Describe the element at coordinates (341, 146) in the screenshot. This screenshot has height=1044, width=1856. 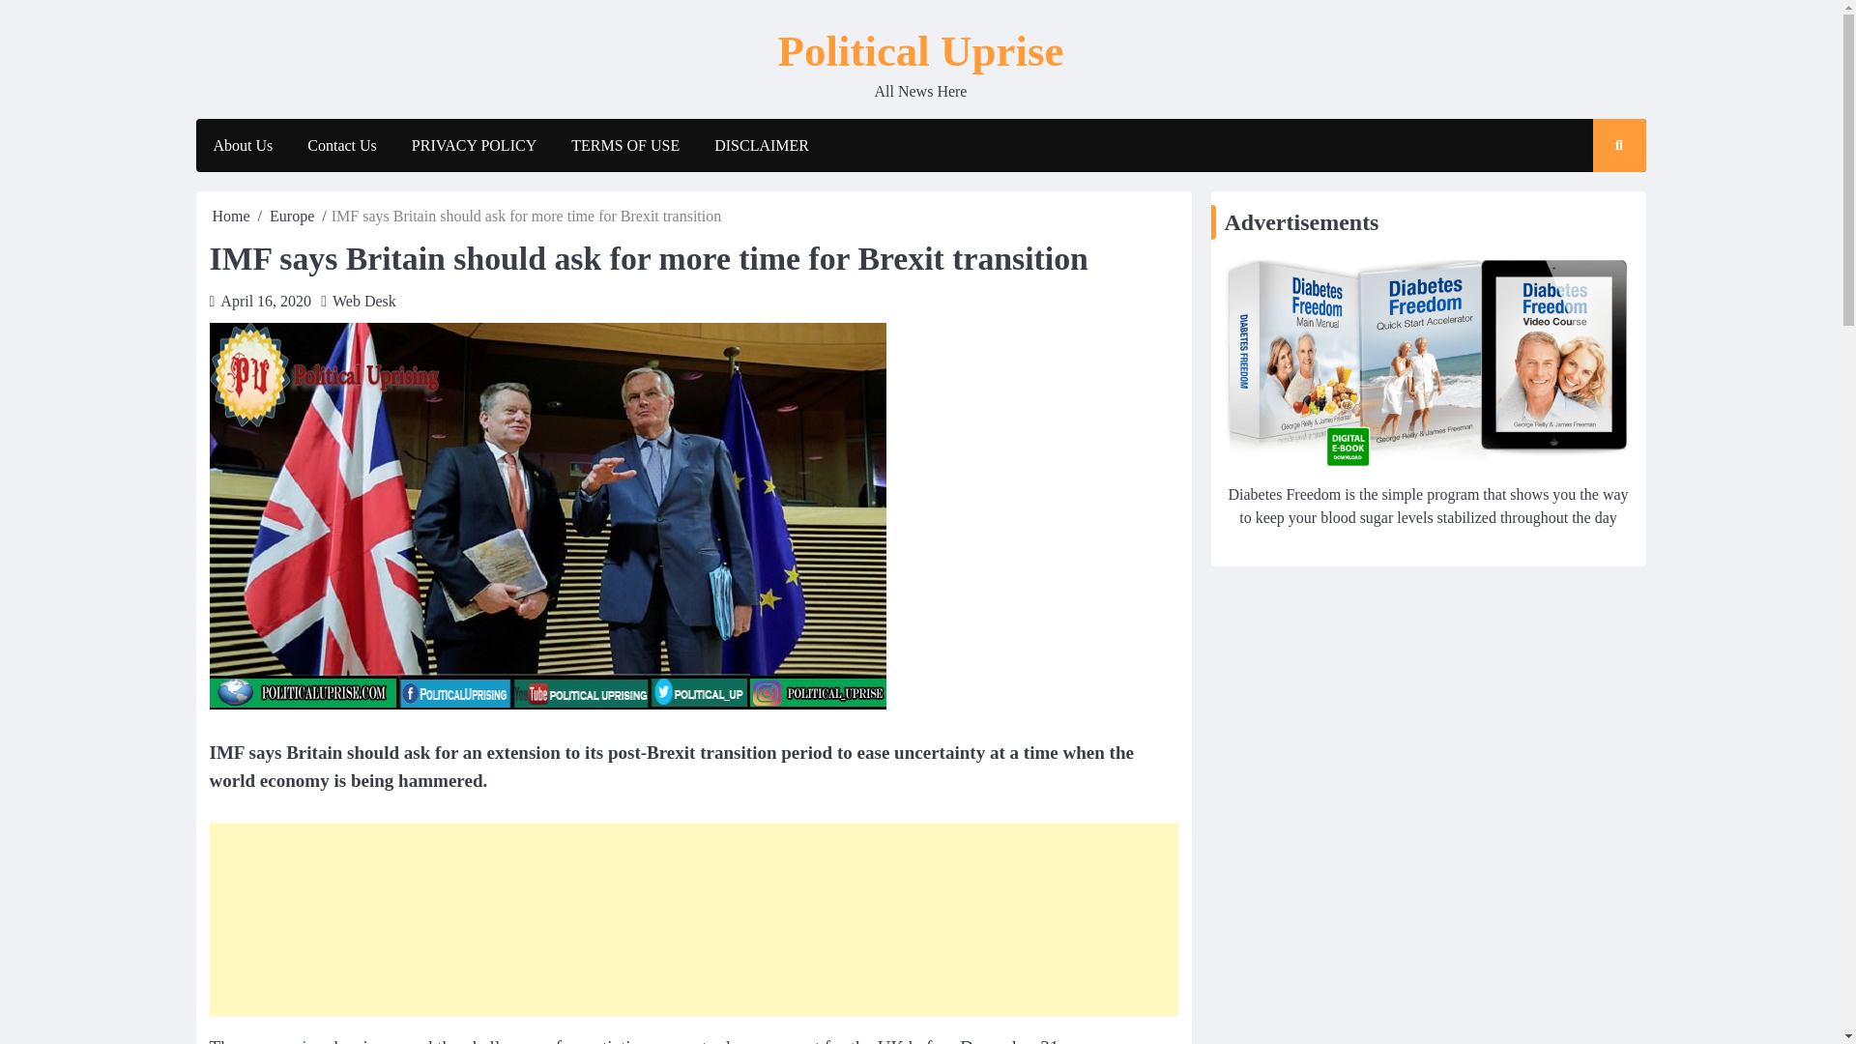
I see `Contact Us` at that location.